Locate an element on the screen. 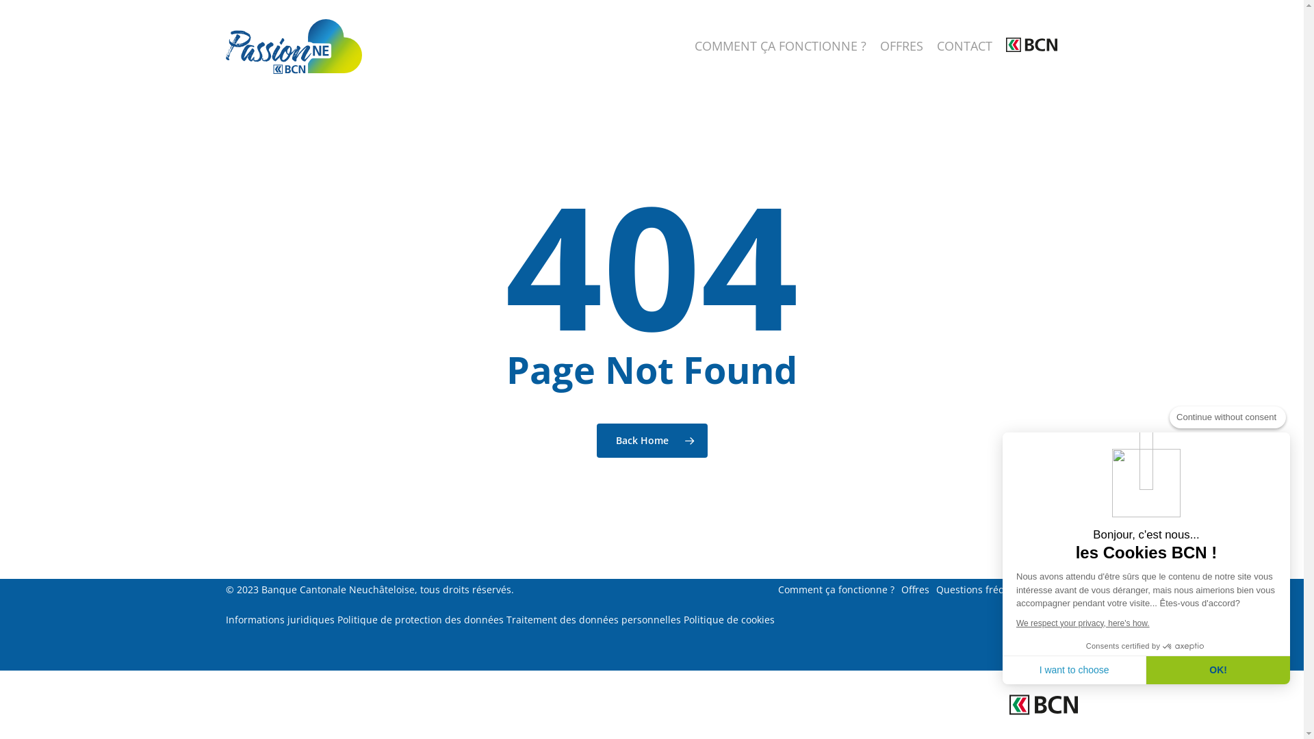 The width and height of the screenshot is (1314, 739). CONTACT is located at coordinates (965, 47).